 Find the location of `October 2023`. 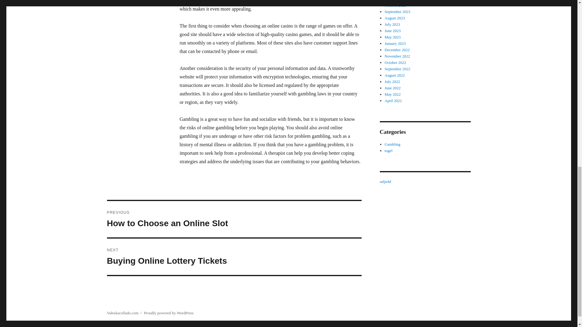

October 2023 is located at coordinates (395, 5).